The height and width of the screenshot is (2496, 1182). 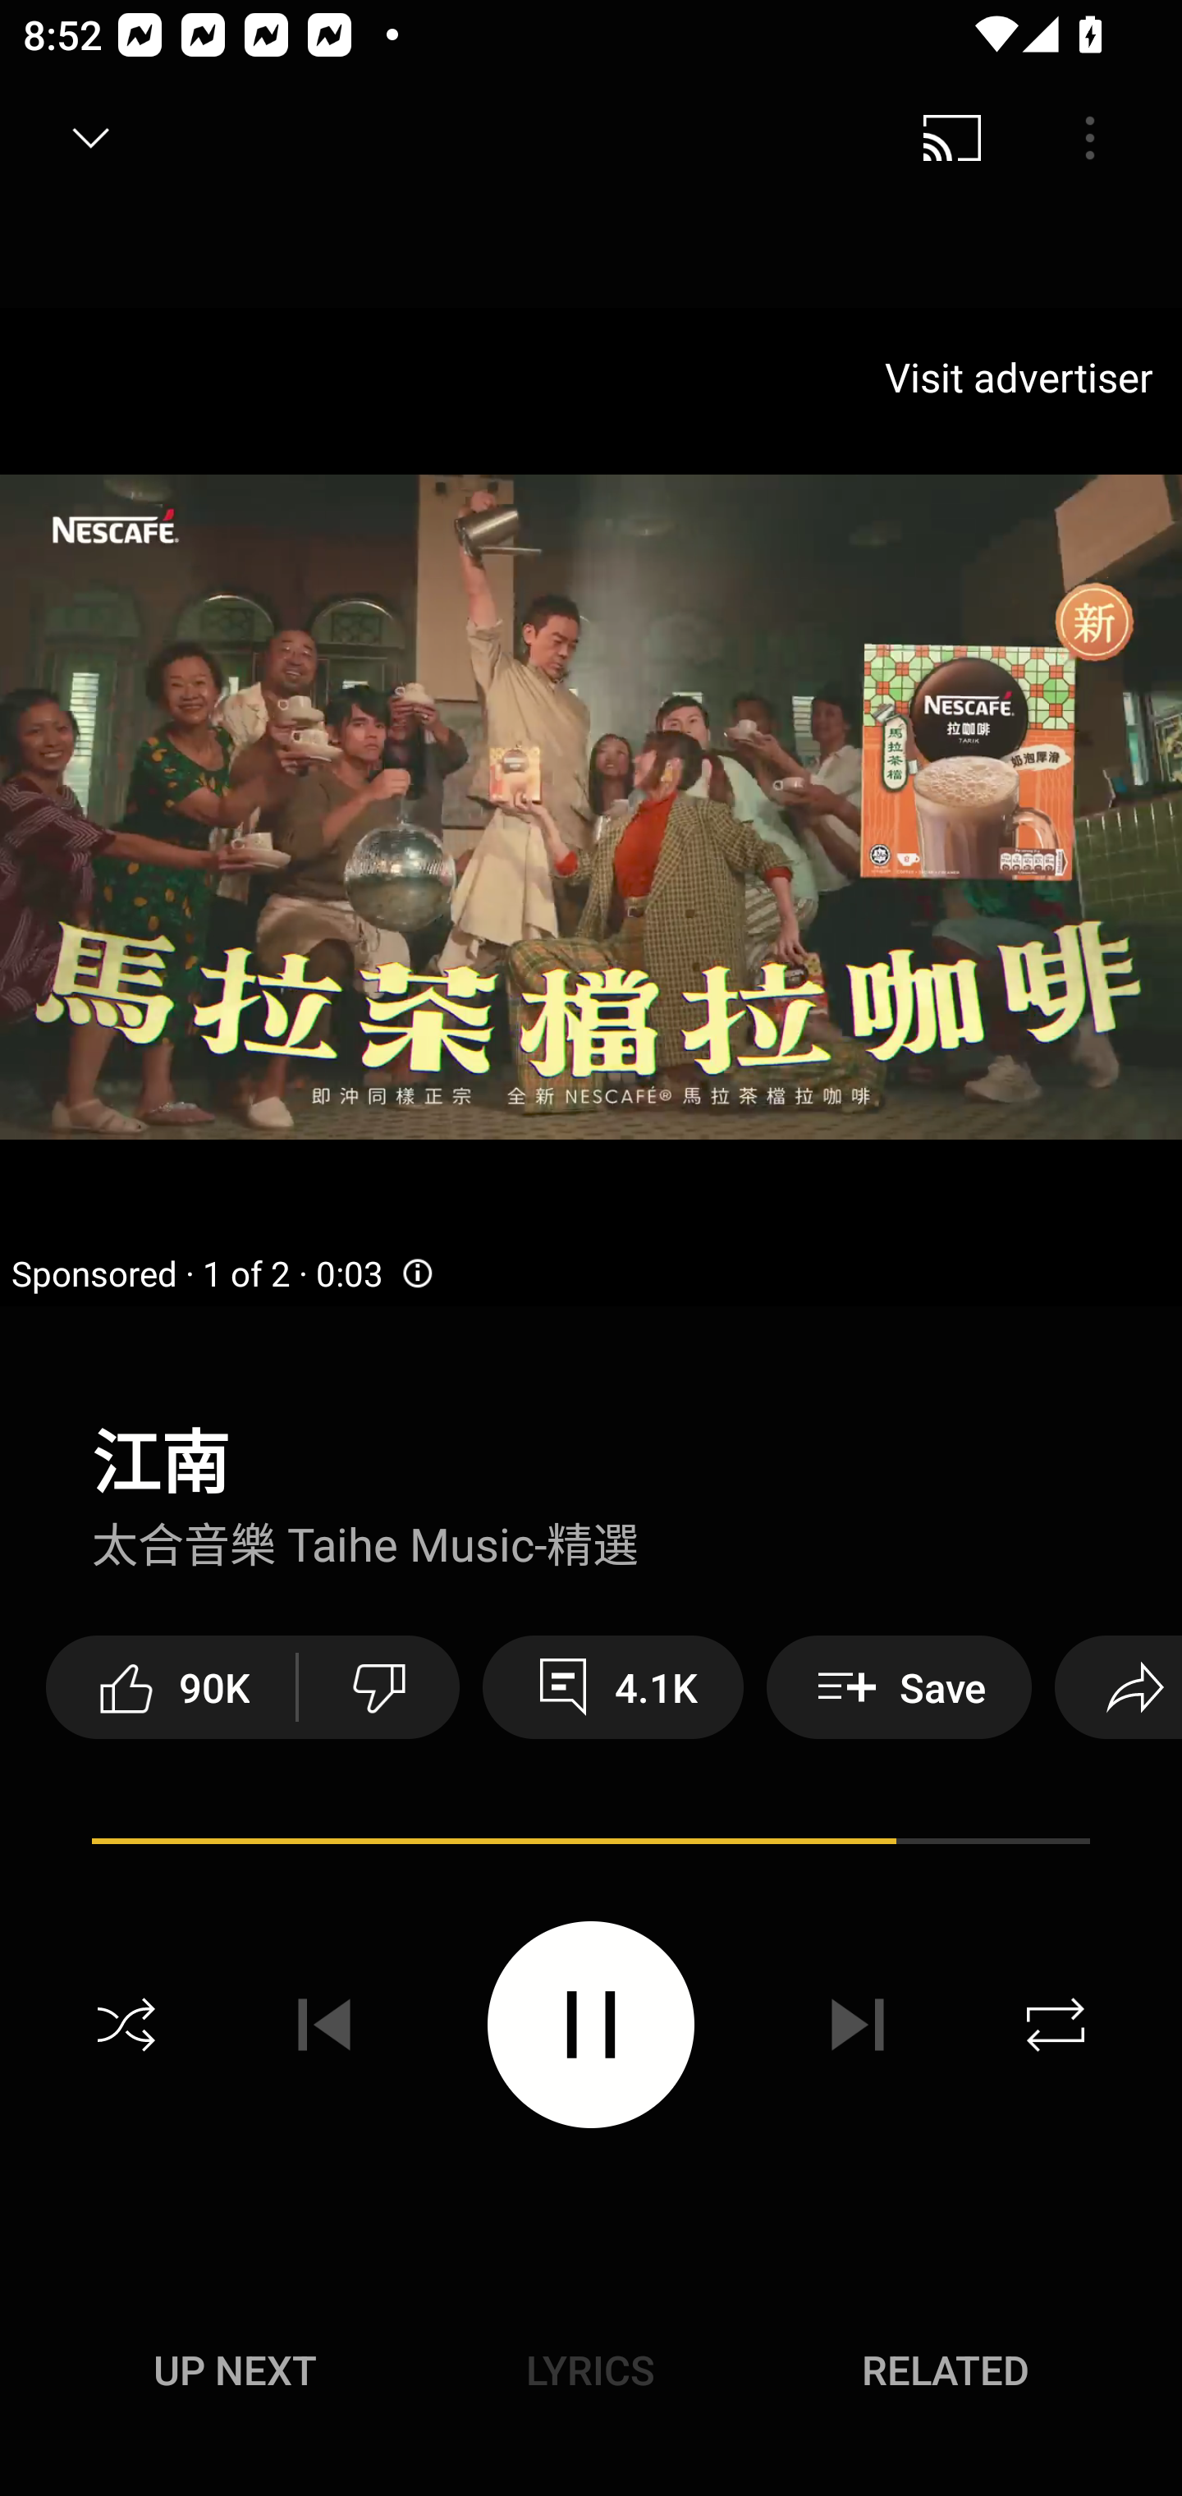 What do you see at coordinates (590, 2370) in the screenshot?
I see `Lyrics LYRICS` at bounding box center [590, 2370].